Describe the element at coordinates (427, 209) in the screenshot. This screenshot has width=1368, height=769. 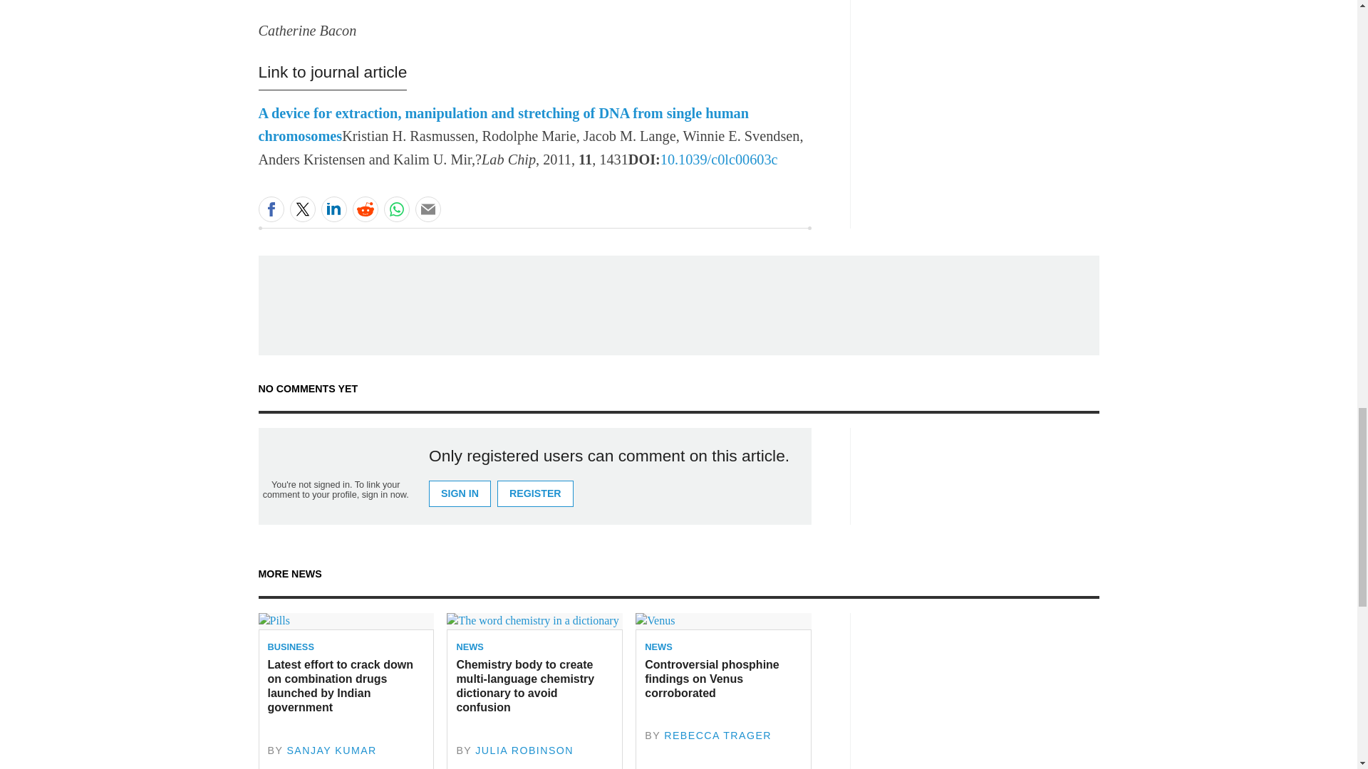
I see `Share this by email` at that location.